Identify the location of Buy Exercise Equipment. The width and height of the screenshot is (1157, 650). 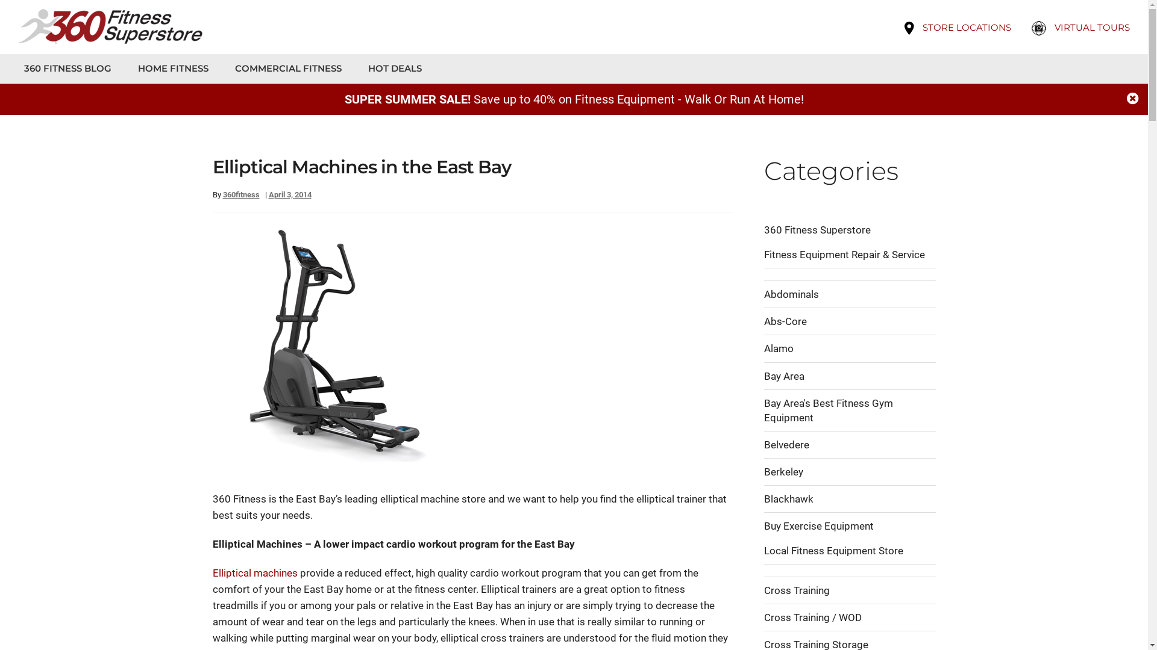
(819, 526).